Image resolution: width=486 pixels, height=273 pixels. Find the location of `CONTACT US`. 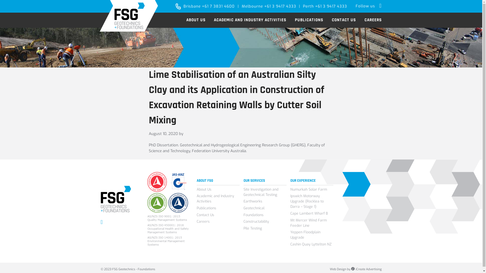

CONTACT US is located at coordinates (344, 20).